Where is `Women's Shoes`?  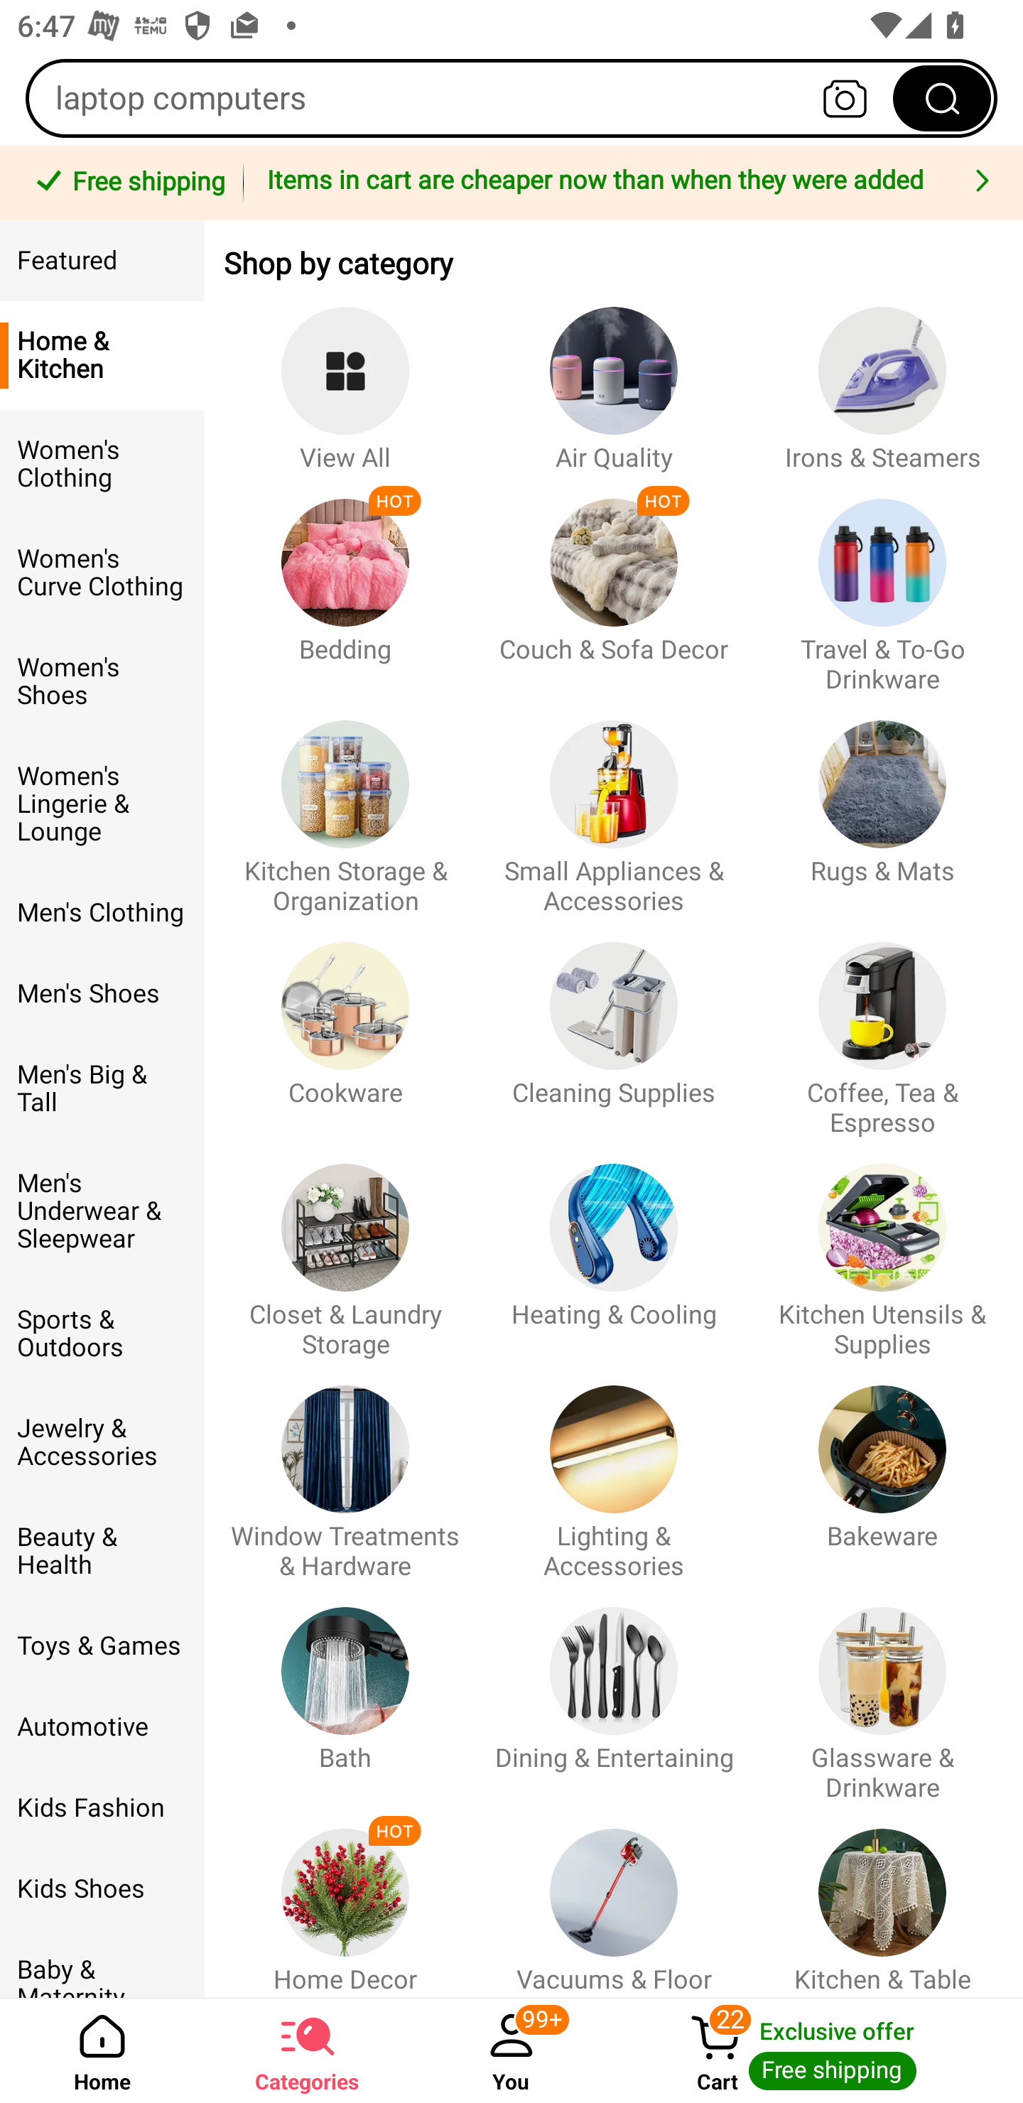
Women's Shoes is located at coordinates (102, 681).